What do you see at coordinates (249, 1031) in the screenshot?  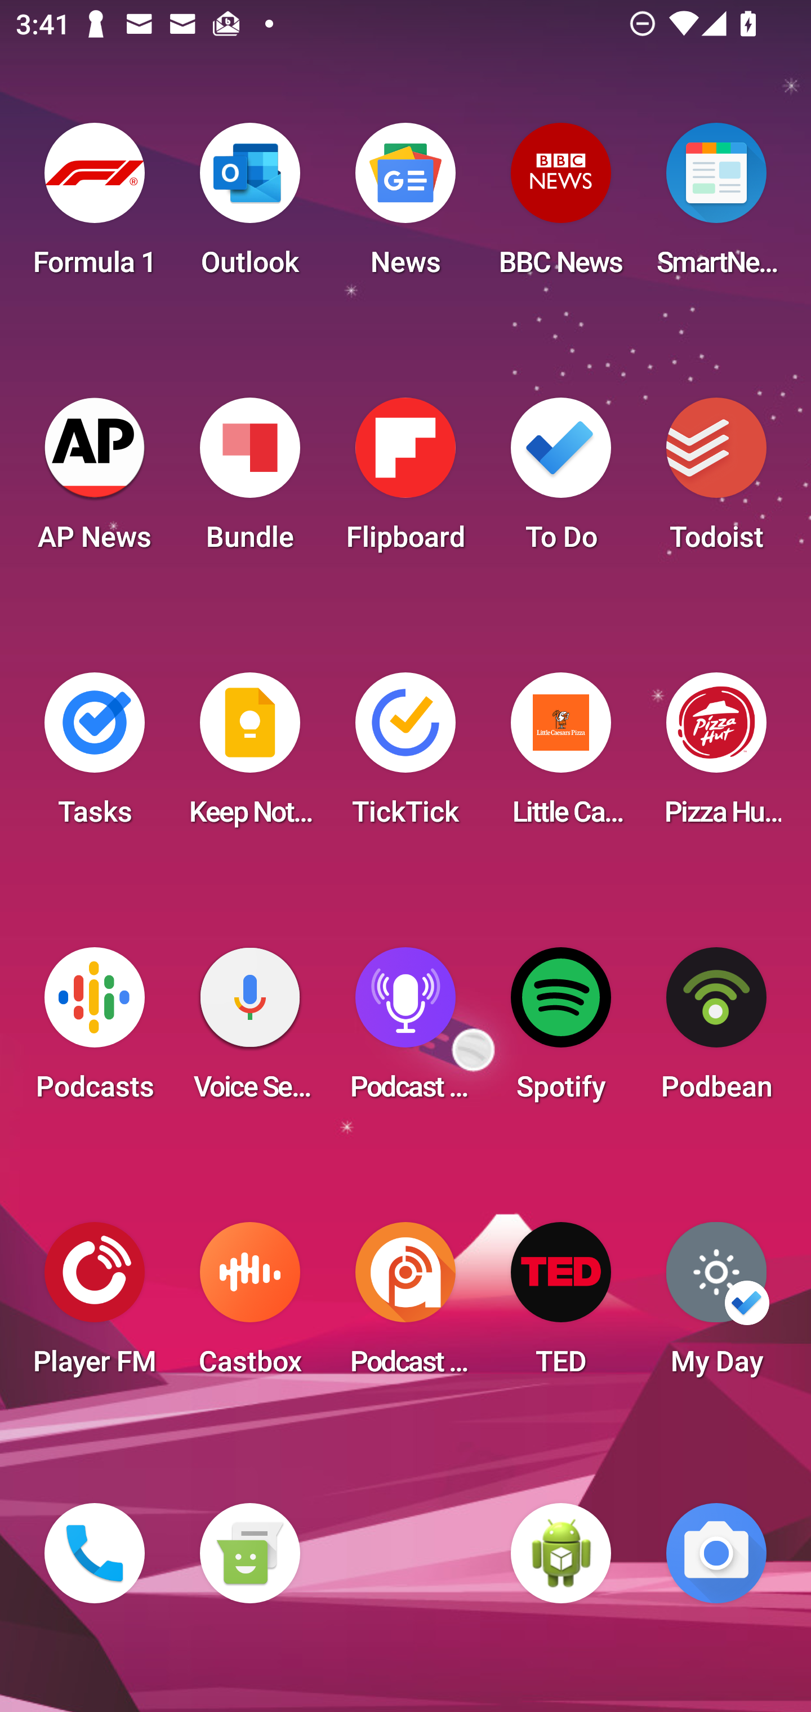 I see `Voice Search` at bounding box center [249, 1031].